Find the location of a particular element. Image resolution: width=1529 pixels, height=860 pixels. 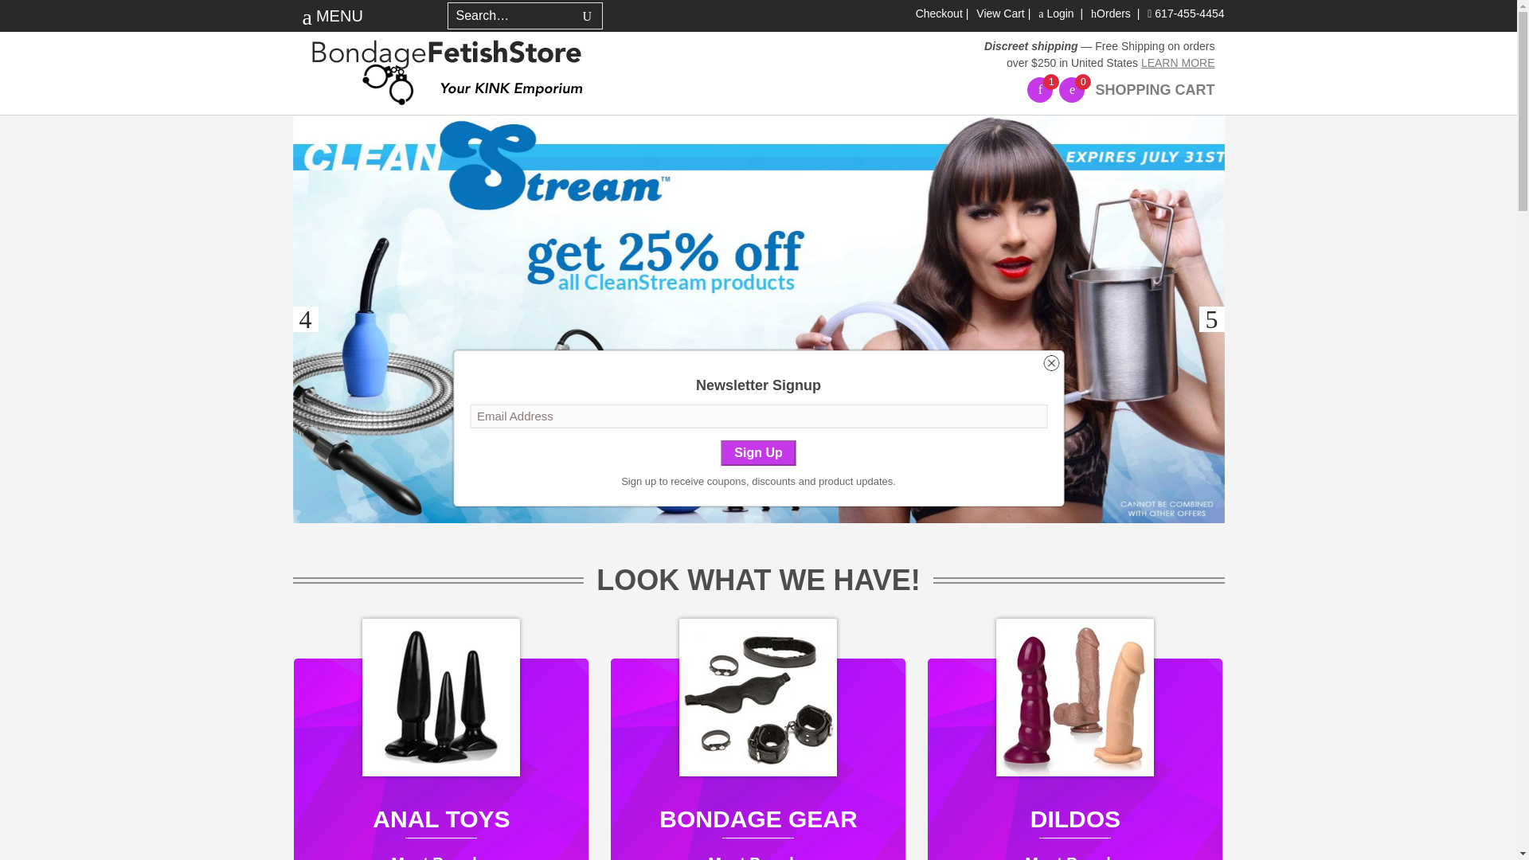

Welcome to Bondage Fetish Store, Your adult superstore is located at coordinates (448, 66).